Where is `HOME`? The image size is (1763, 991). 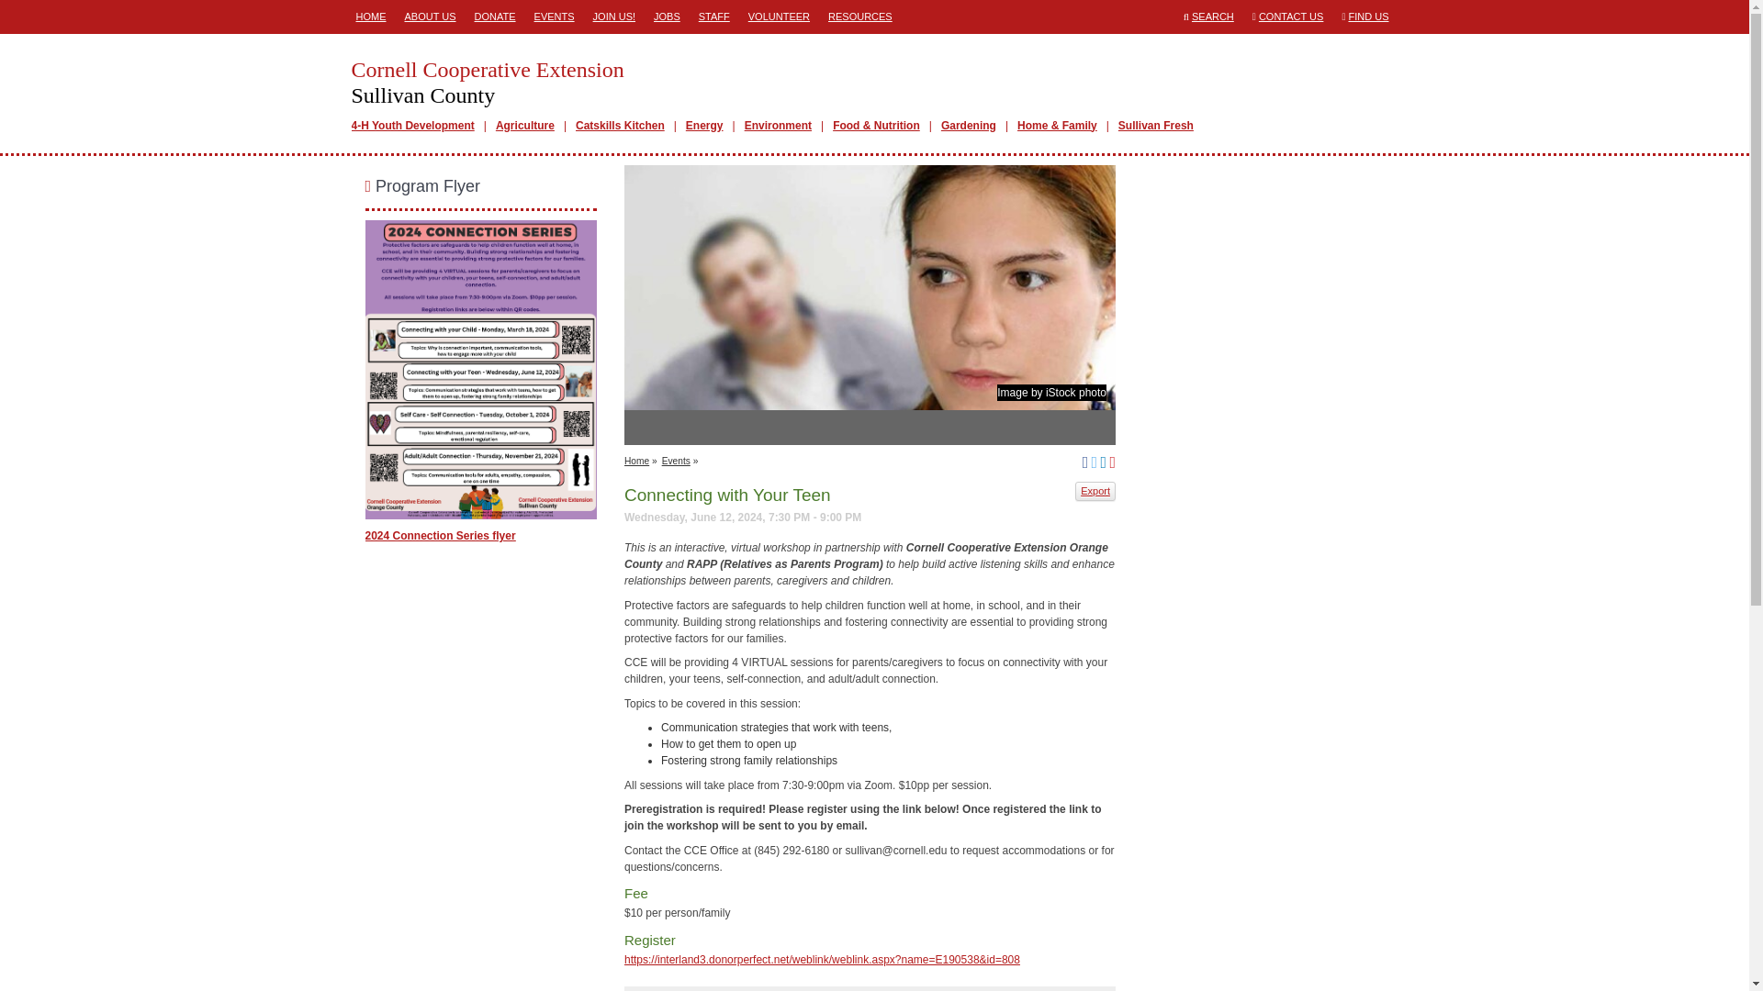 HOME is located at coordinates (370, 17).